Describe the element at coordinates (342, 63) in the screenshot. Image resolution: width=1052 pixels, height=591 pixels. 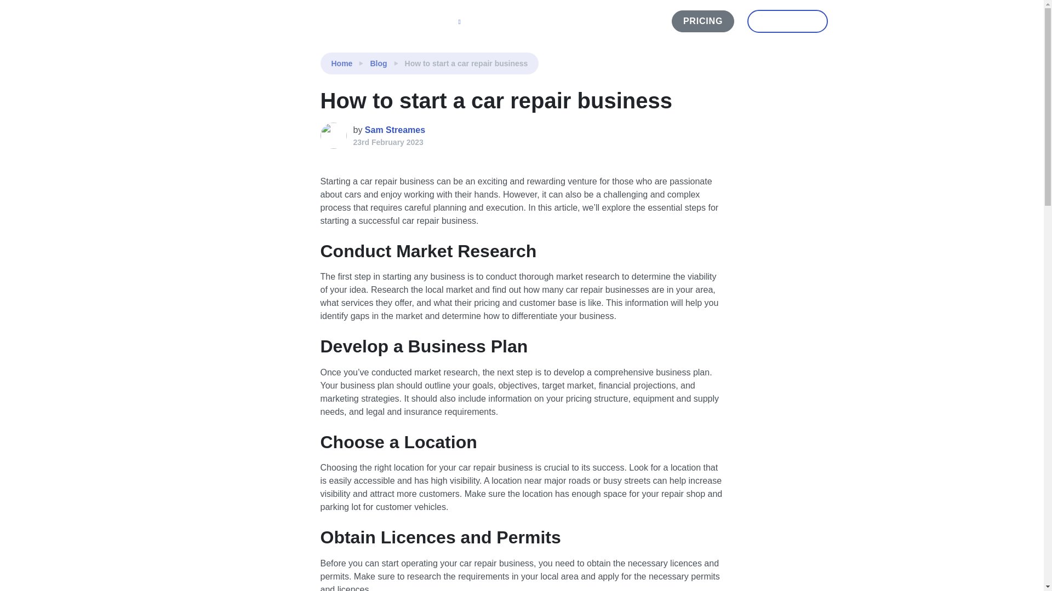
I see `Home` at that location.